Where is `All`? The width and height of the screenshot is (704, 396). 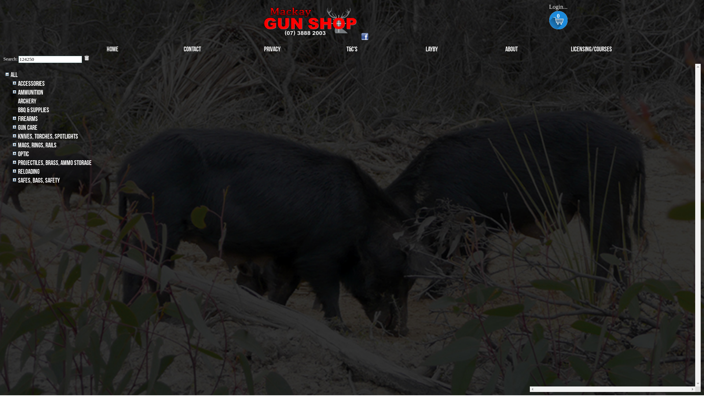 All is located at coordinates (14, 75).